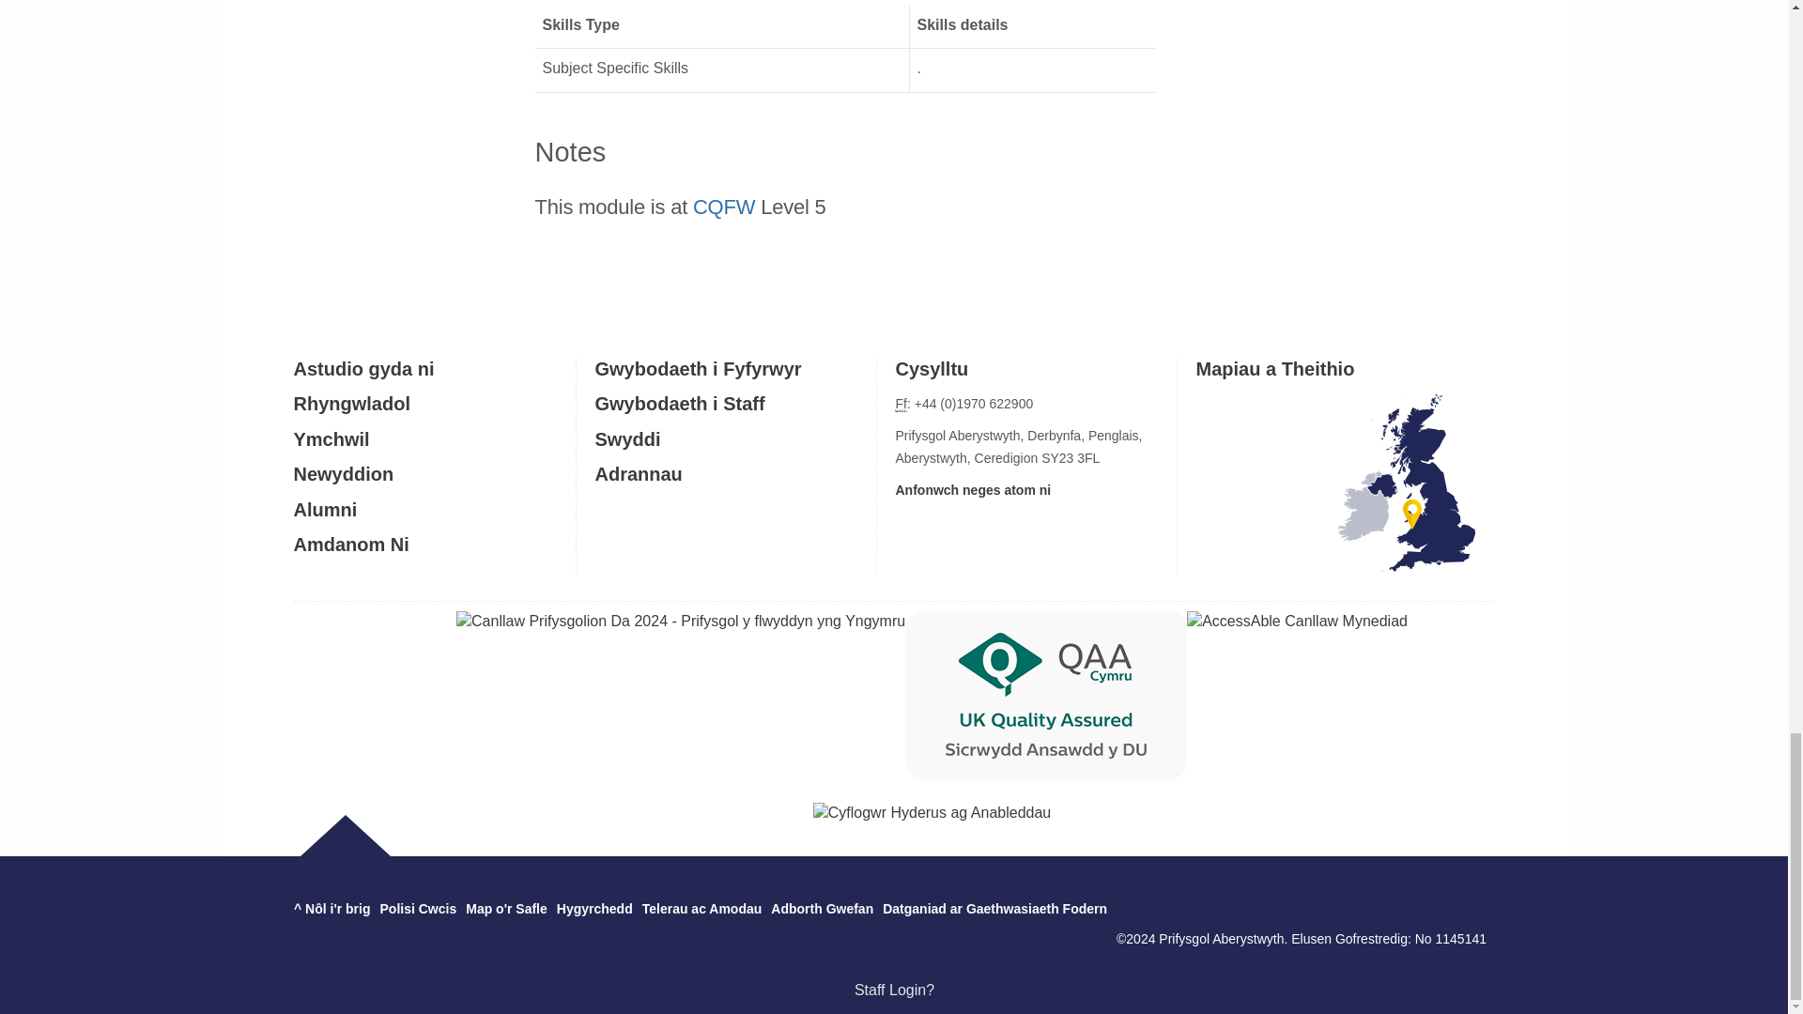 The image size is (1803, 1014). I want to click on Polisi Cwci, so click(419, 909).